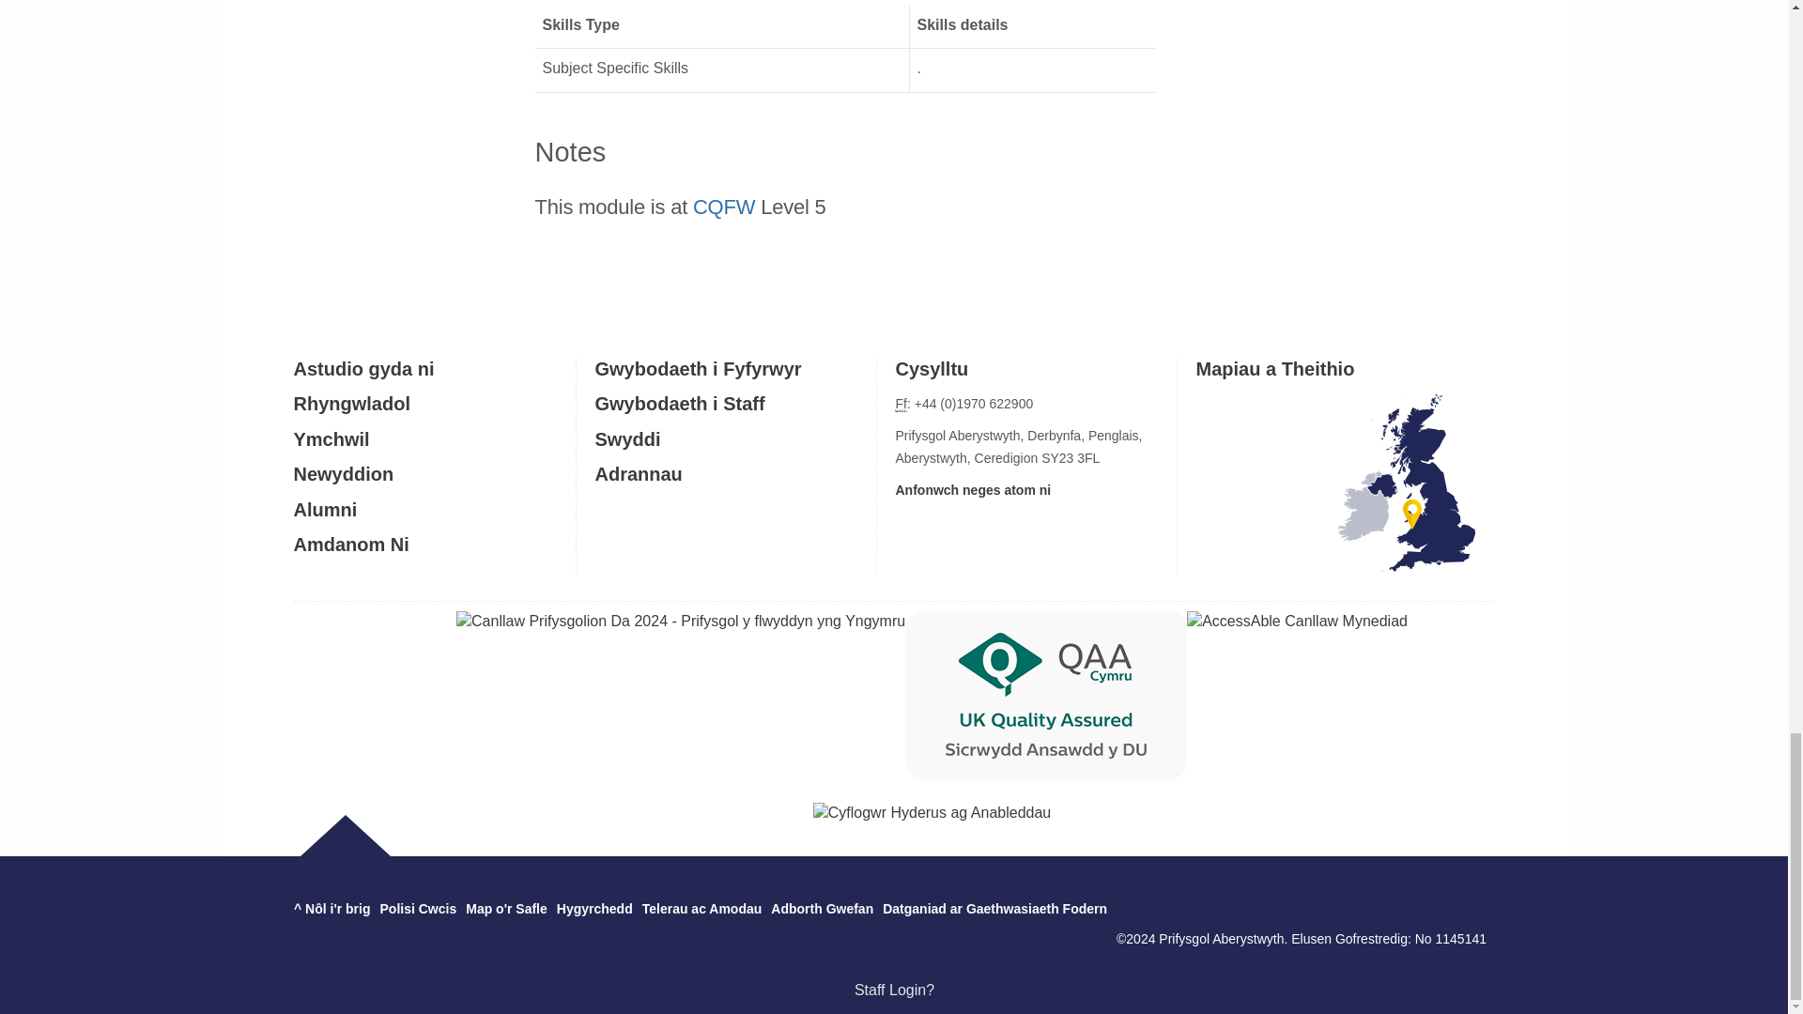 The image size is (1803, 1014). I want to click on Polisi Cwci, so click(419, 909).